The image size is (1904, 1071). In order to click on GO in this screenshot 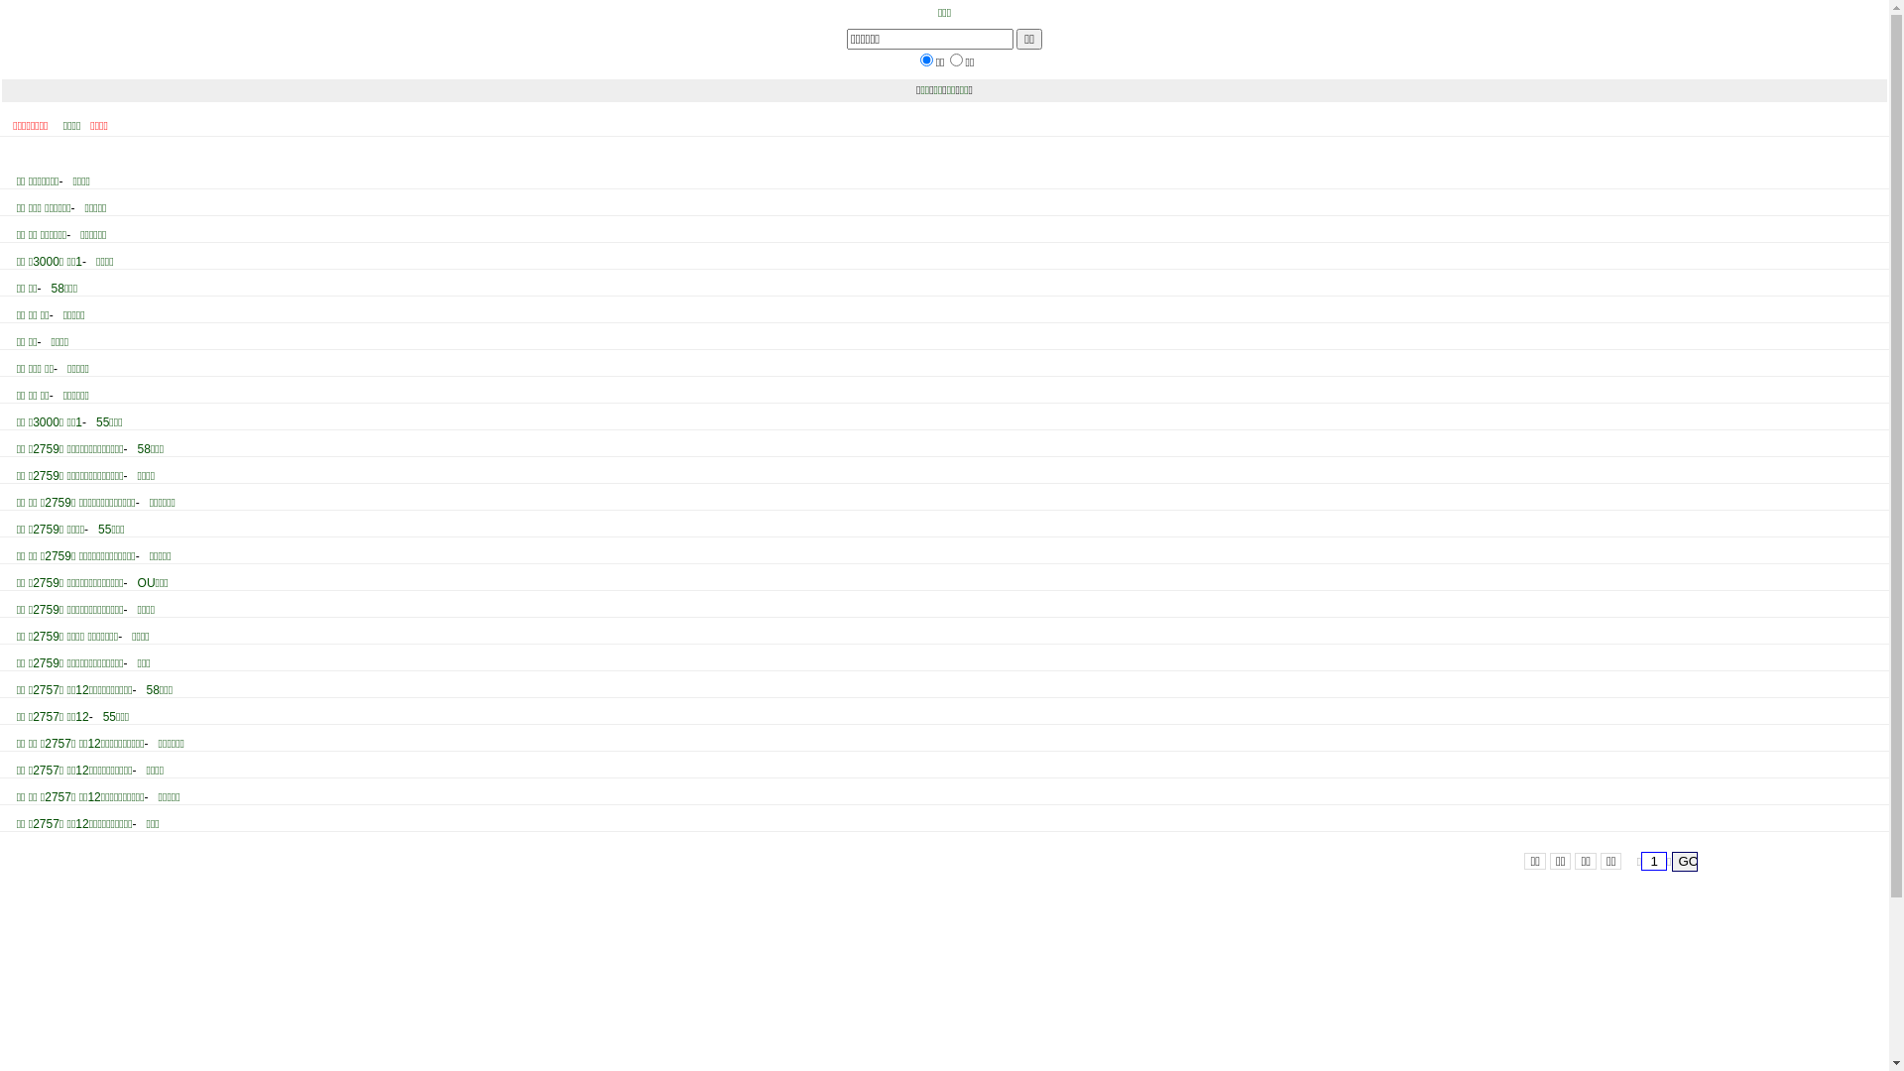, I will do `click(1685, 862)`.